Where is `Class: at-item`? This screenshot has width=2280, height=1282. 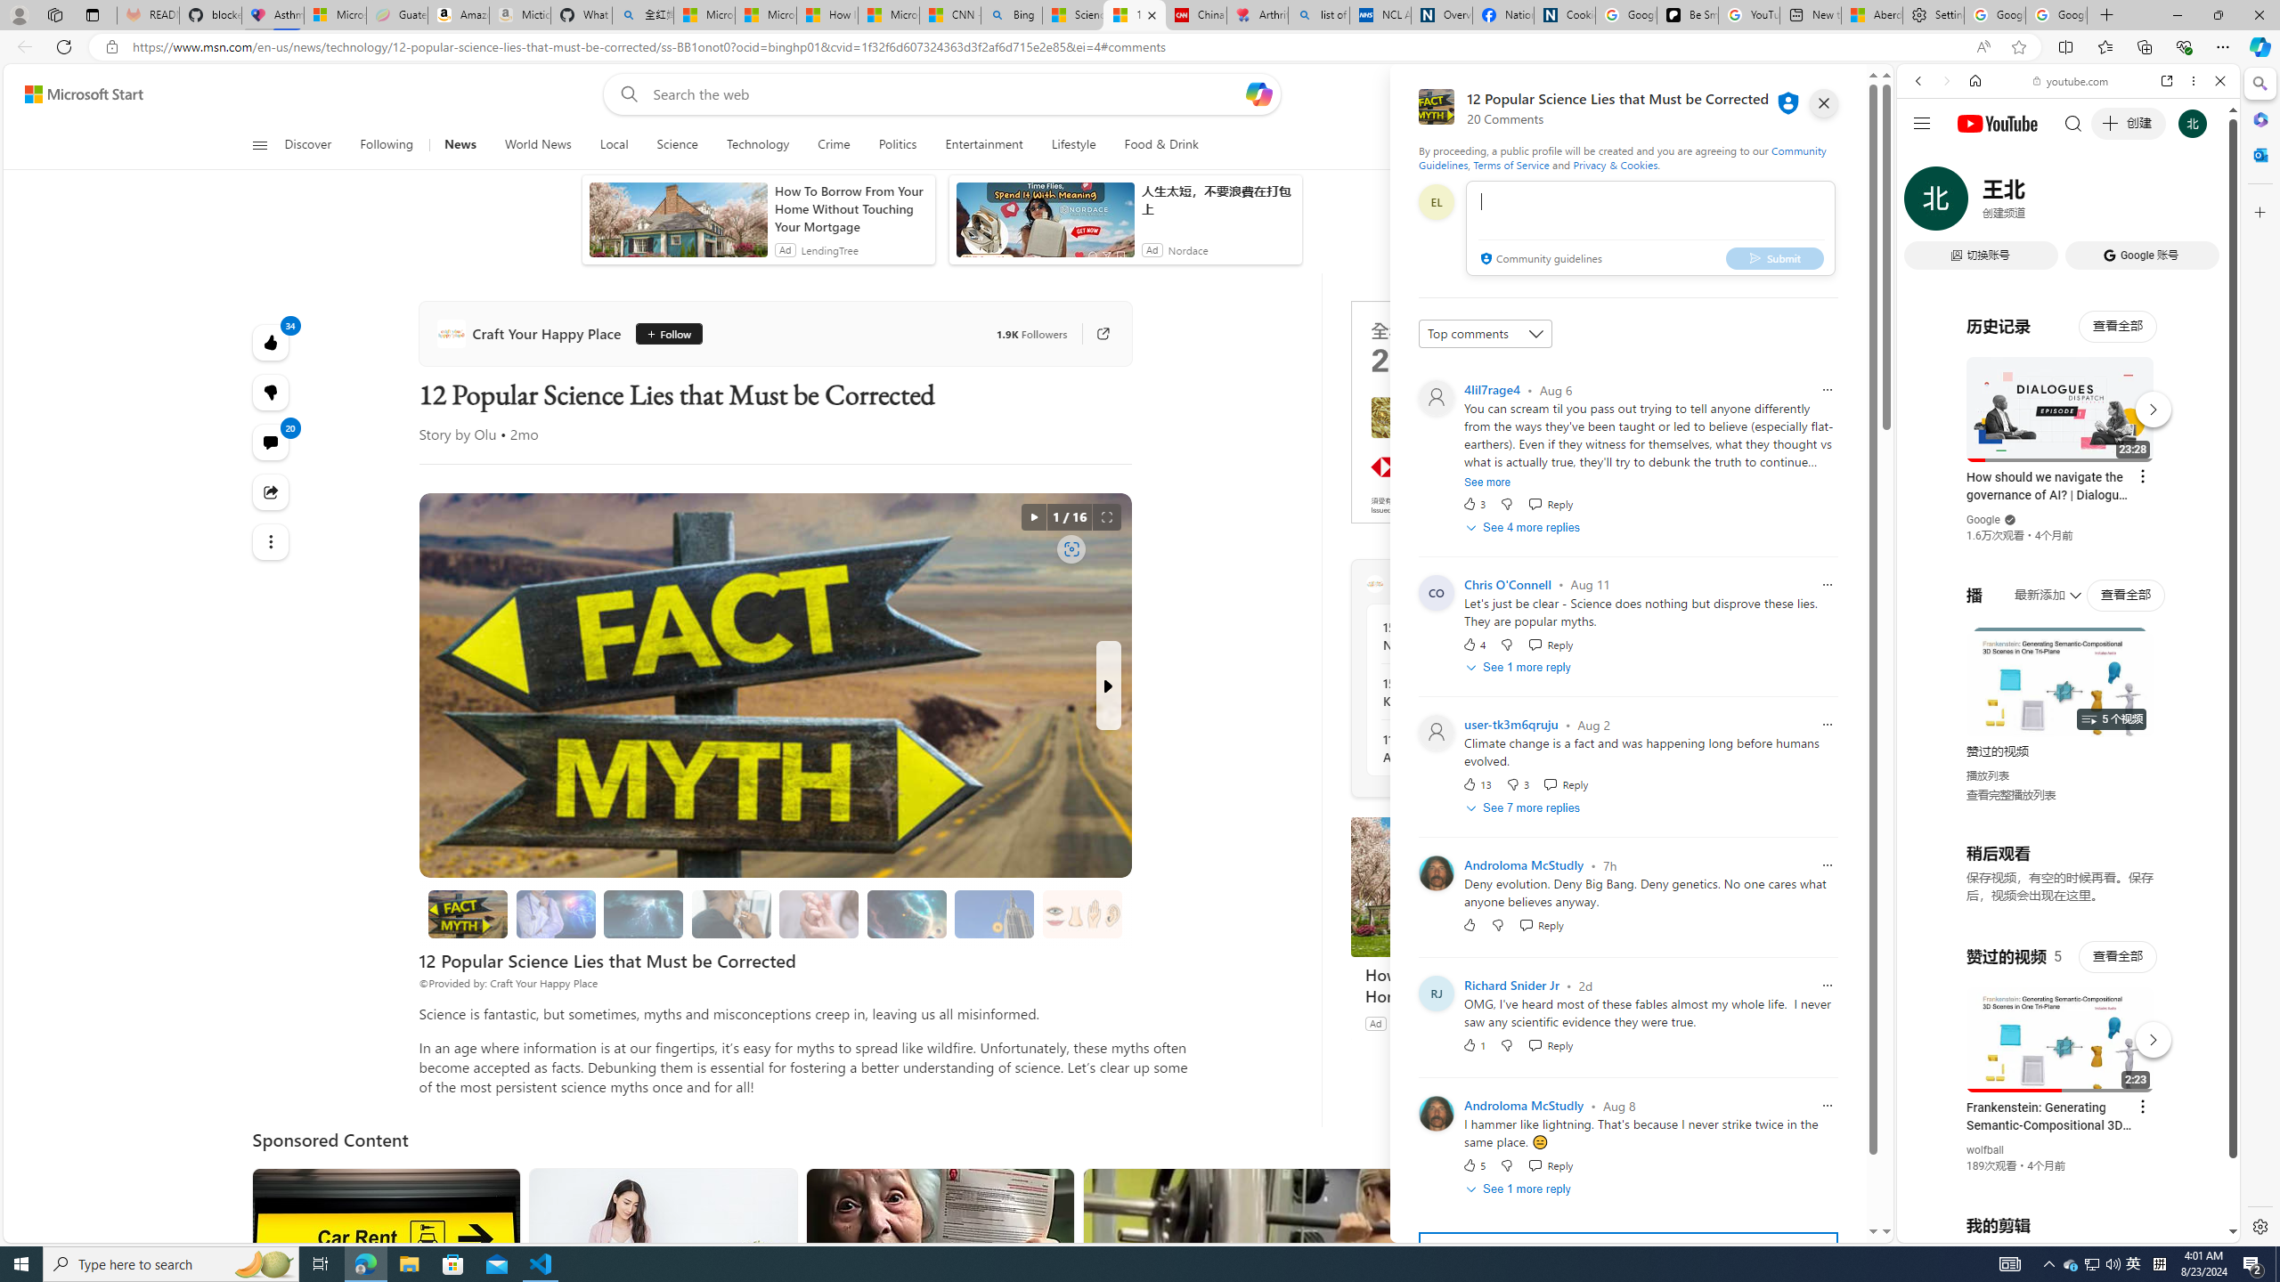
Class: at-item is located at coordinates (271, 541).